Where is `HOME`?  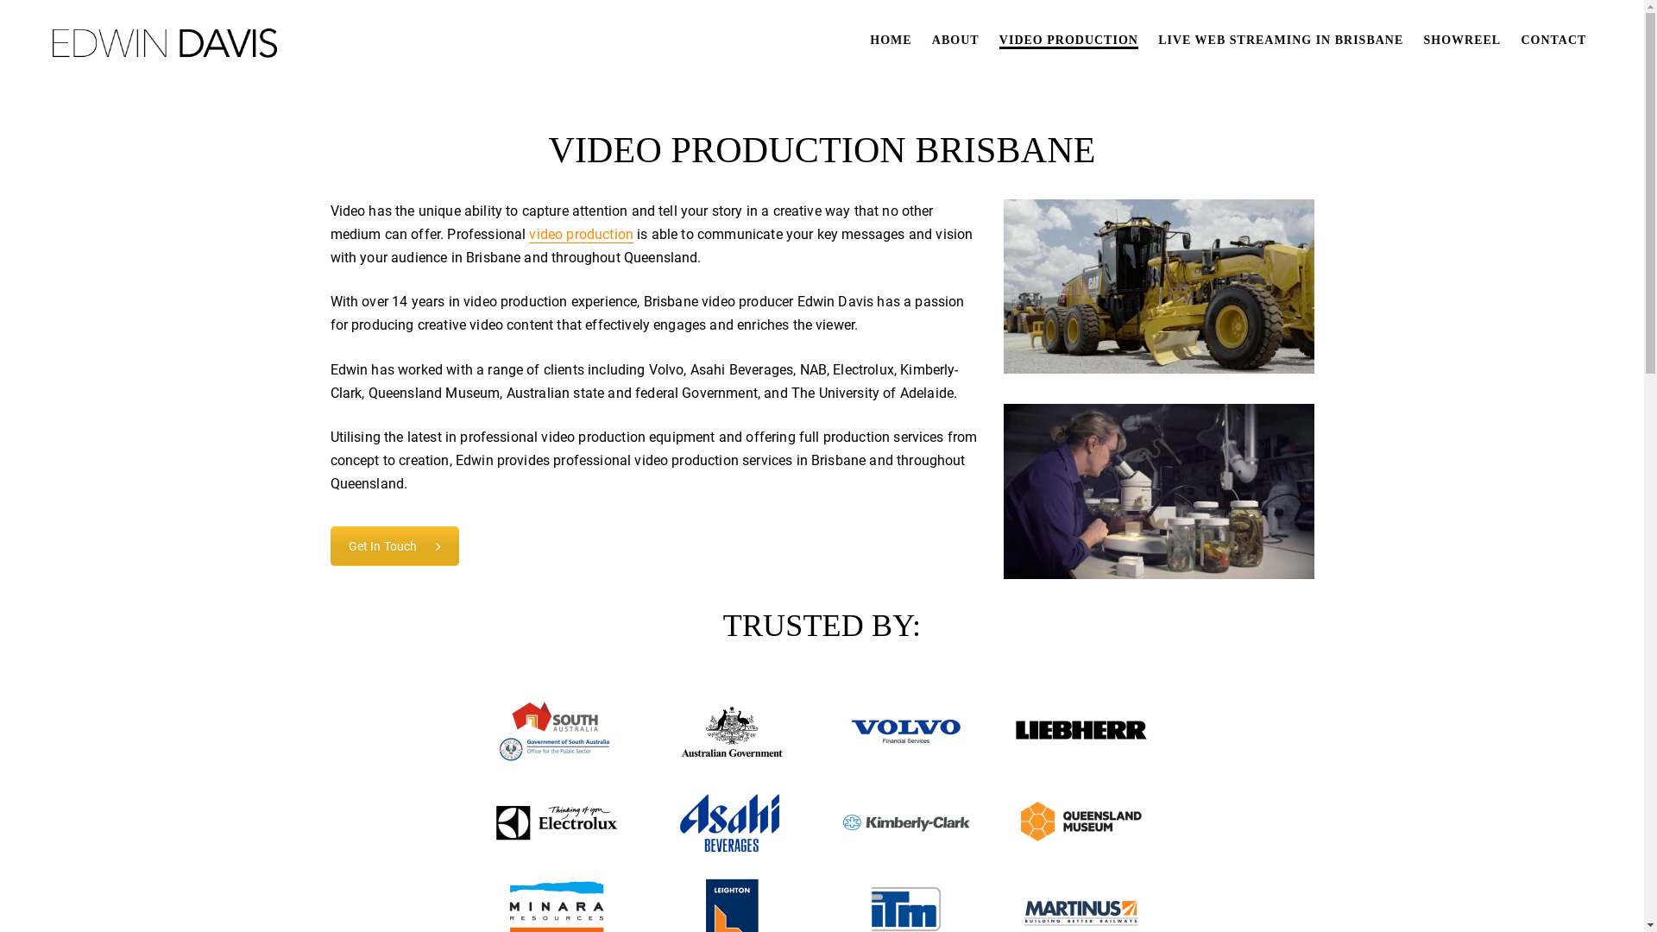
HOME is located at coordinates (891, 41).